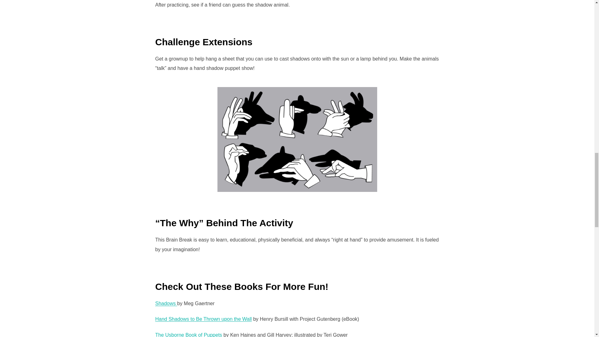  What do you see at coordinates (188, 335) in the screenshot?
I see `The Usborne Book of Puppets` at bounding box center [188, 335].